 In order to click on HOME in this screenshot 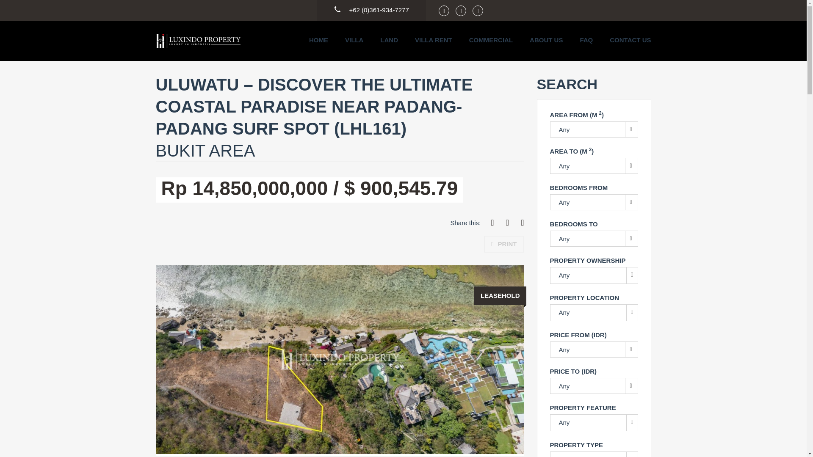, I will do `click(318, 40)`.